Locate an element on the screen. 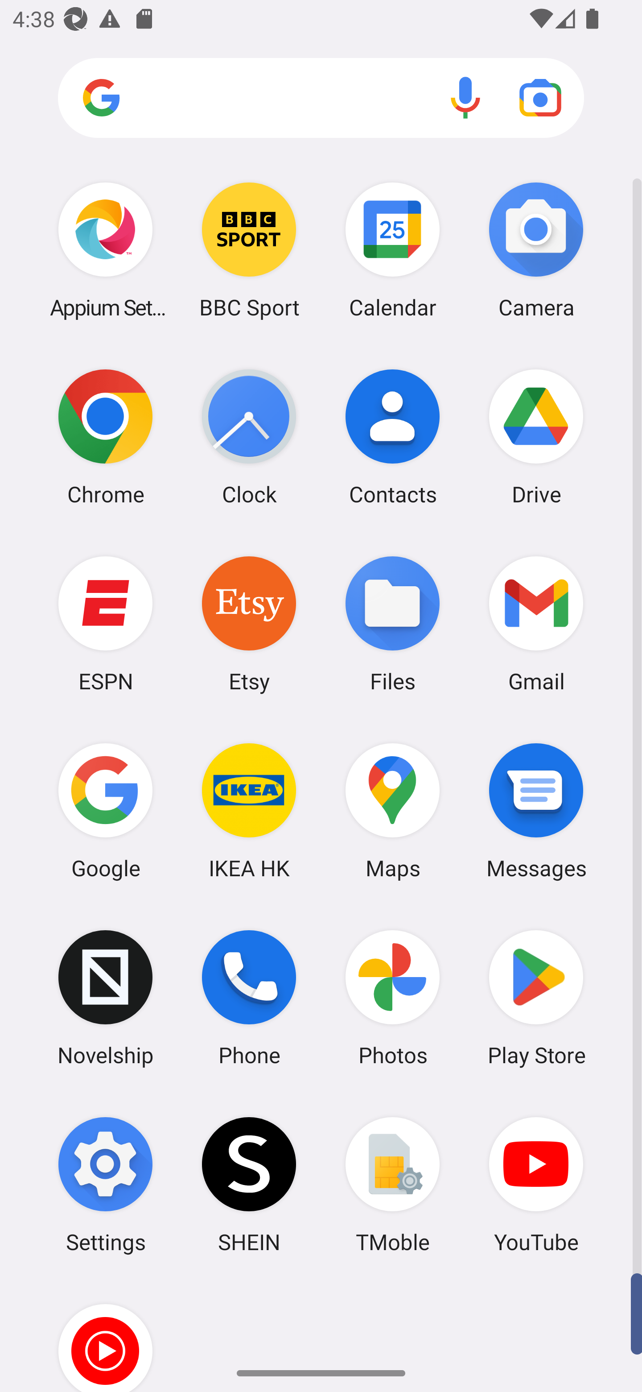 The width and height of the screenshot is (642, 1392). IKEA HK is located at coordinates (249, 811).